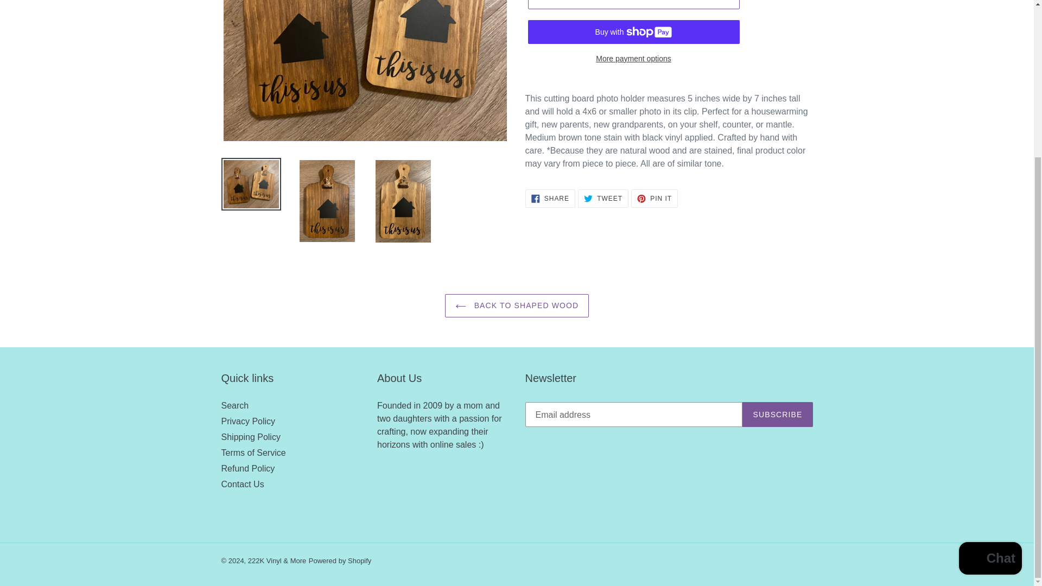 The height and width of the screenshot is (586, 1042). I want to click on Terms of Service, so click(251, 437).